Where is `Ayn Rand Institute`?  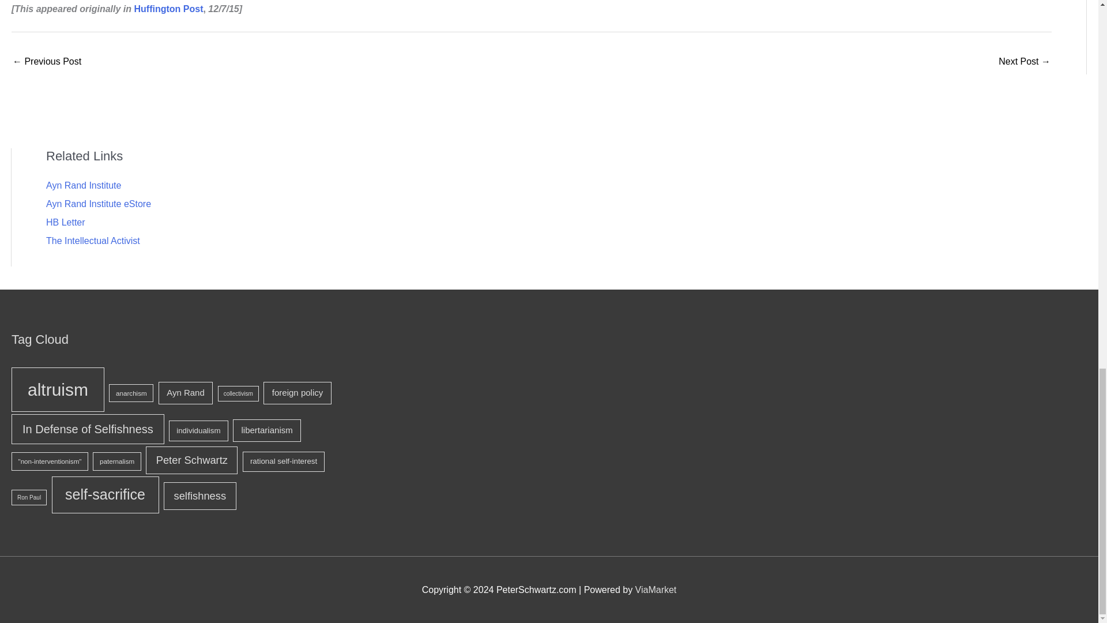
Ayn Rand Institute is located at coordinates (83, 186).